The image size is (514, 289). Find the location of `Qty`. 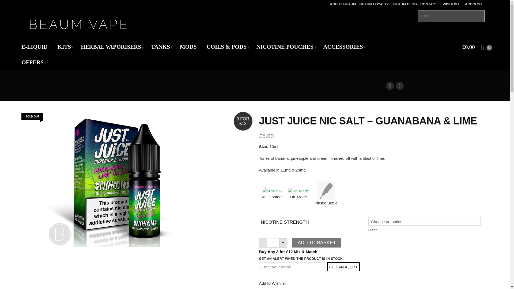

Qty is located at coordinates (273, 242).